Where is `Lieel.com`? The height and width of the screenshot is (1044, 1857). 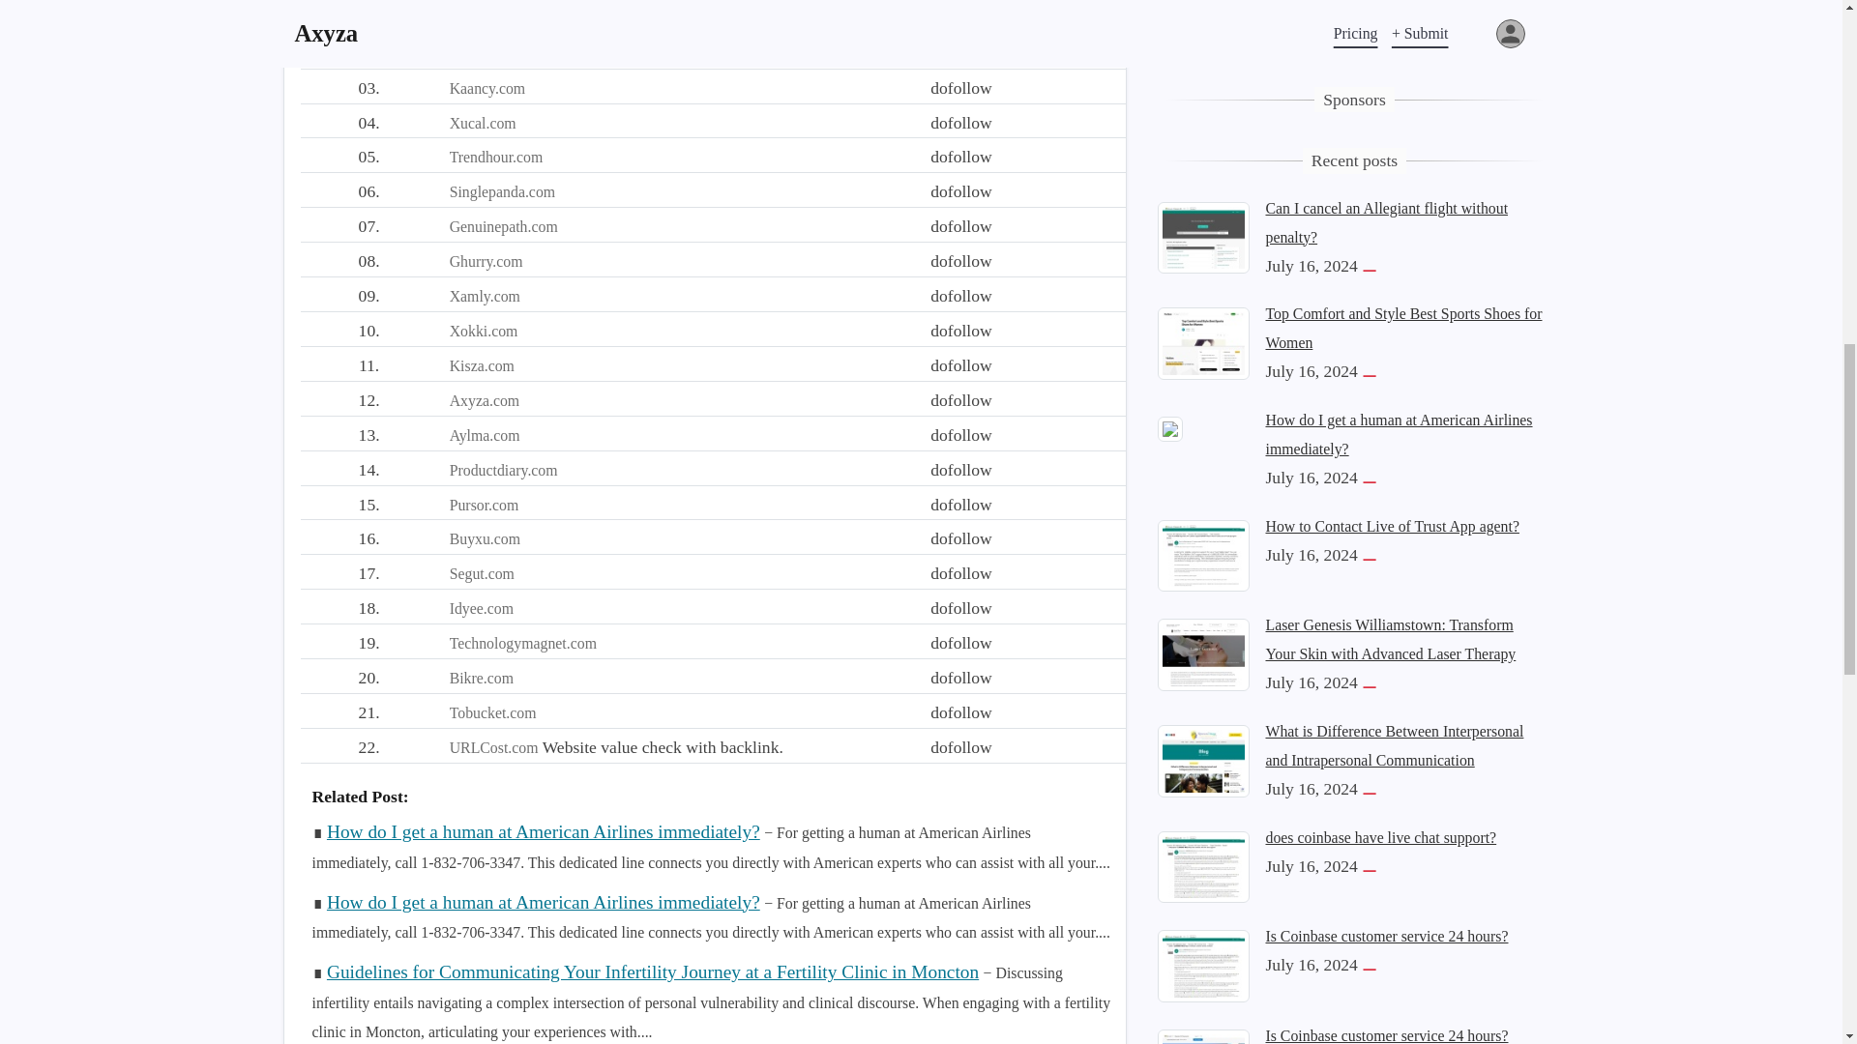
Lieel.com is located at coordinates (480, 53).